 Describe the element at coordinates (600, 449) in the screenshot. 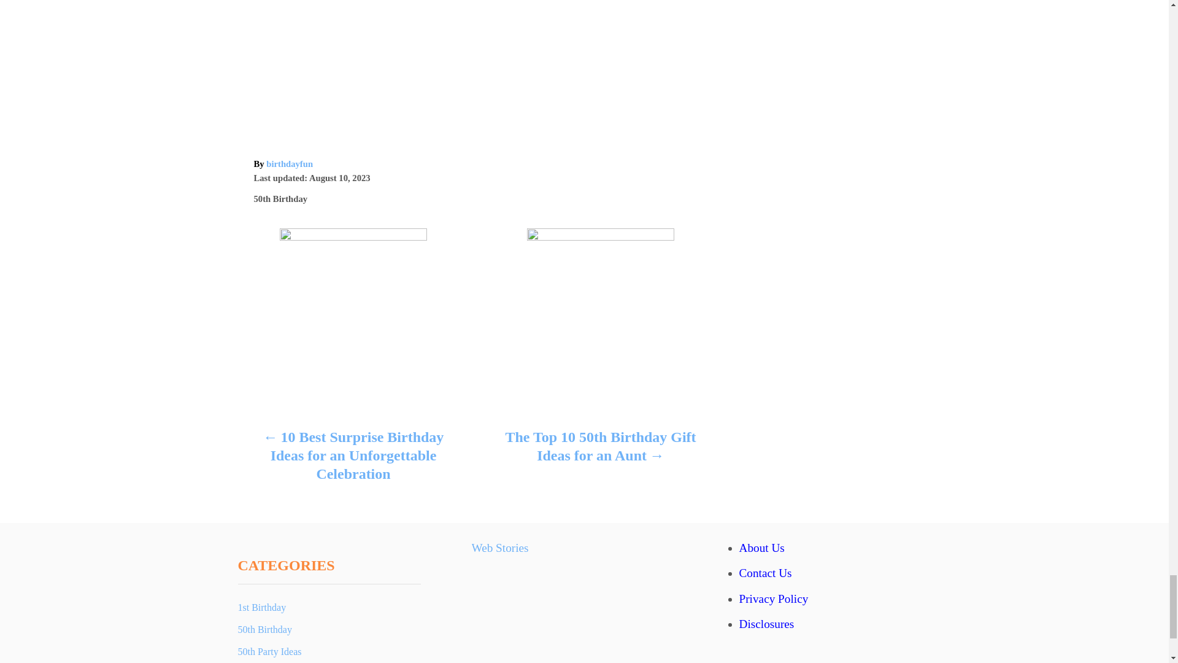

I see `The Top 10 50th Birthday Gift Ideas for an Aunt` at that location.